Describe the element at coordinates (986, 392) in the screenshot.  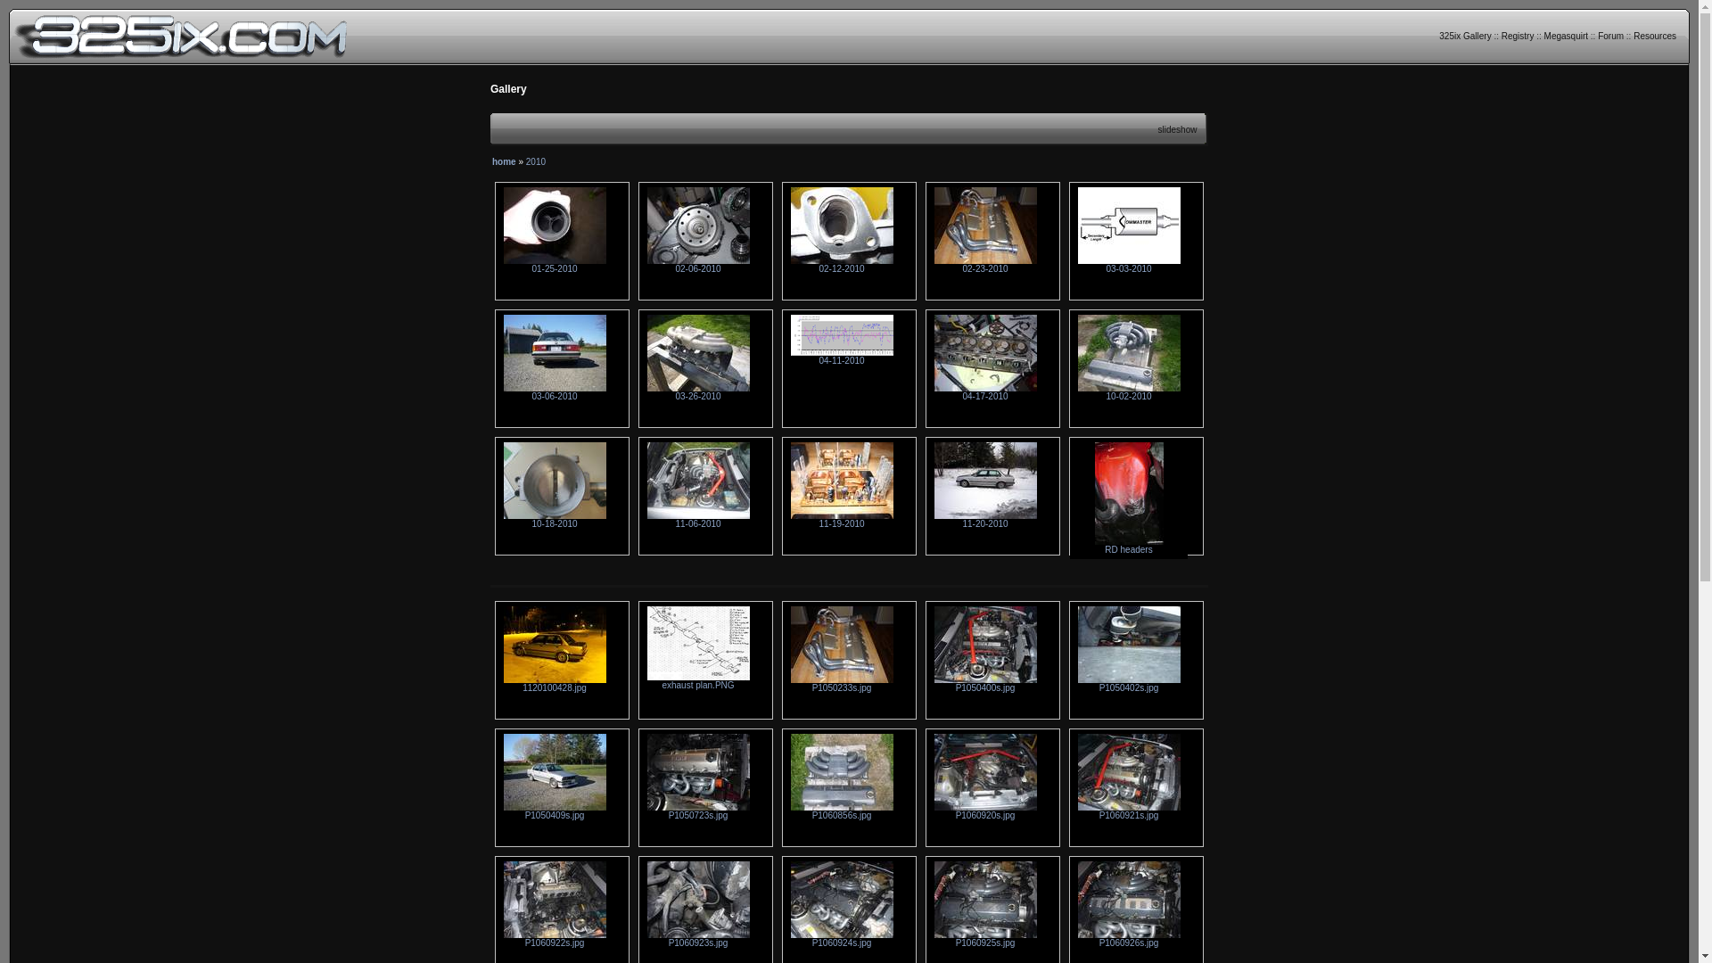
I see `04-17-2010` at that location.